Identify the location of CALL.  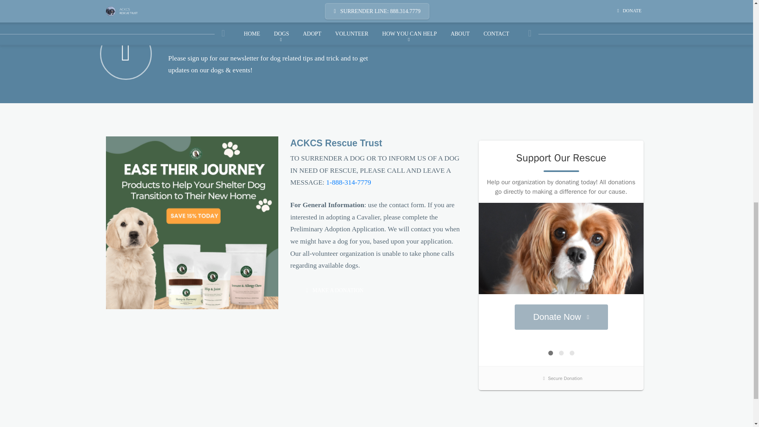
(349, 182).